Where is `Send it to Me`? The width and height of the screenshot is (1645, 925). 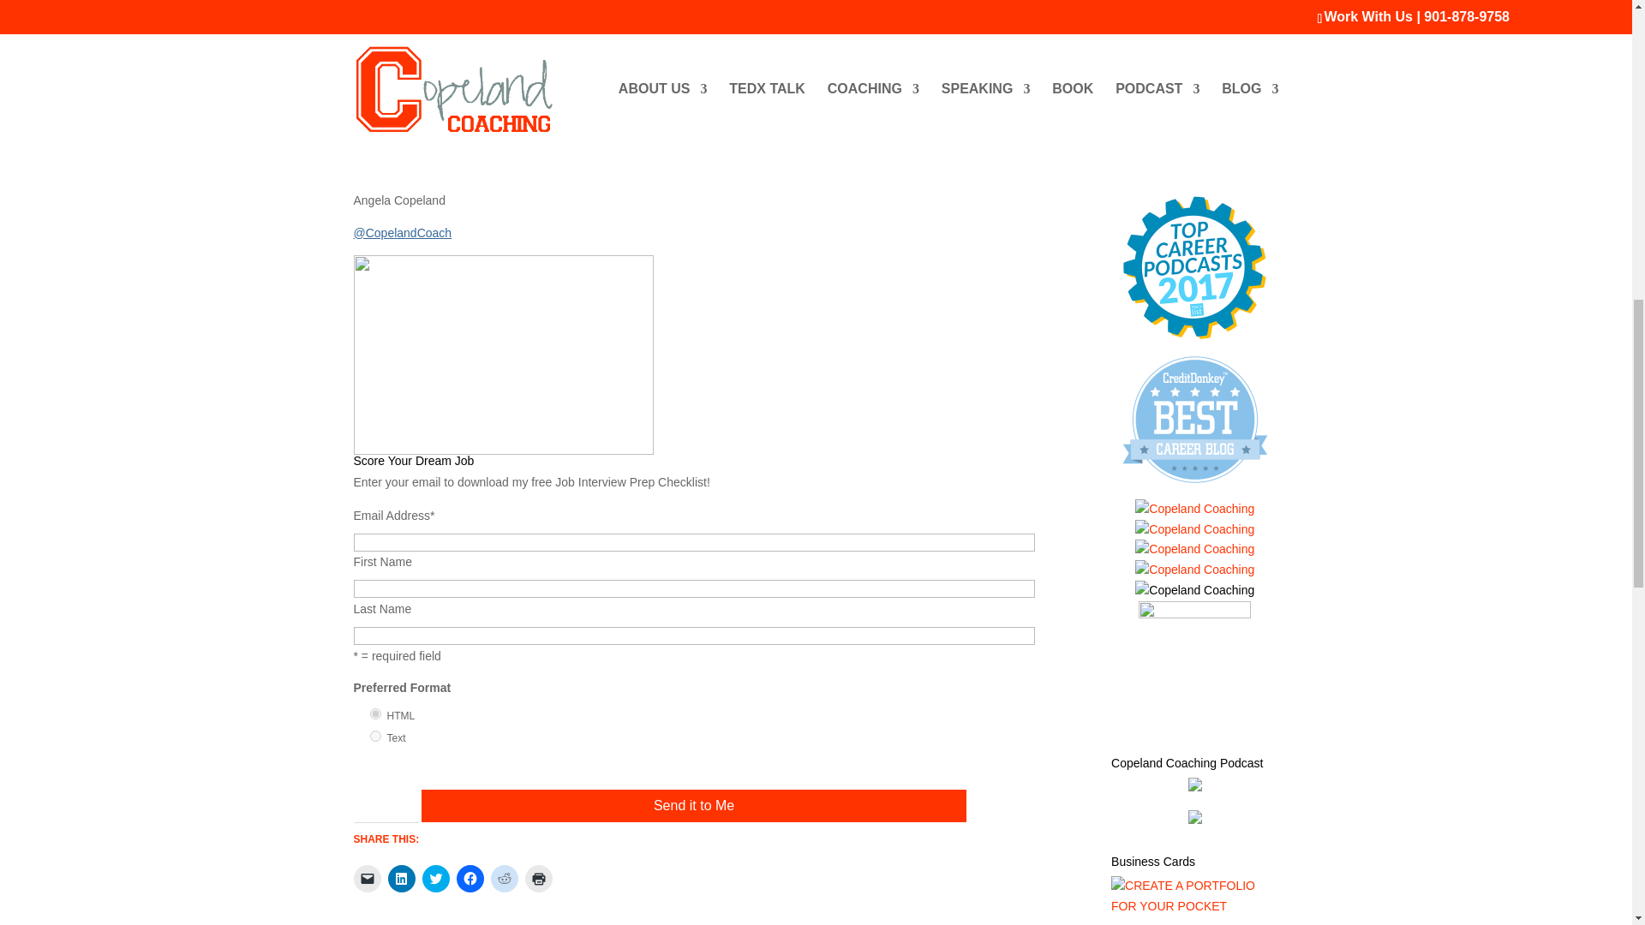 Send it to Me is located at coordinates (694, 806).